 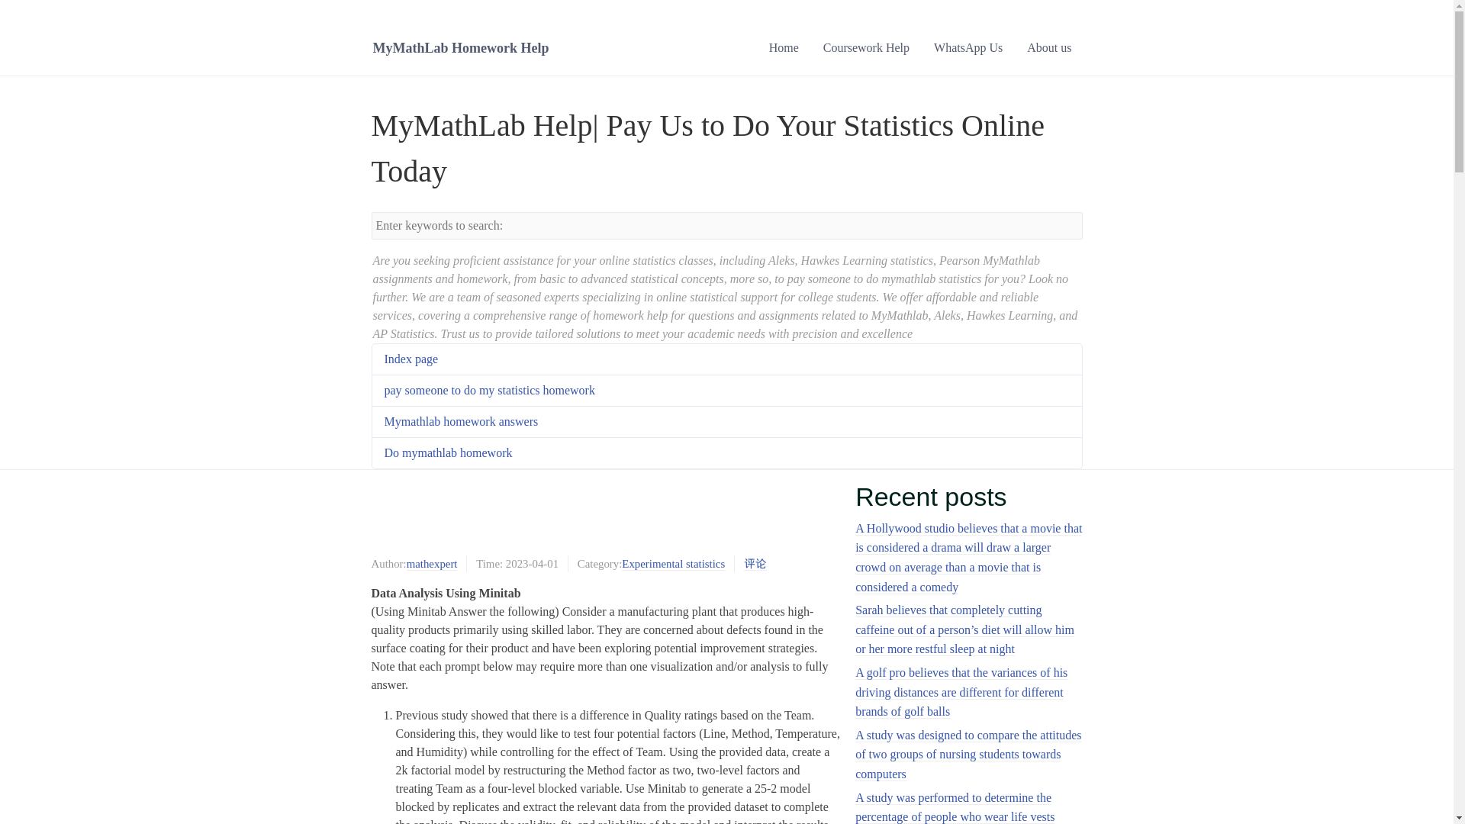 I want to click on pay someone to do my statistics homework, so click(x=489, y=391).